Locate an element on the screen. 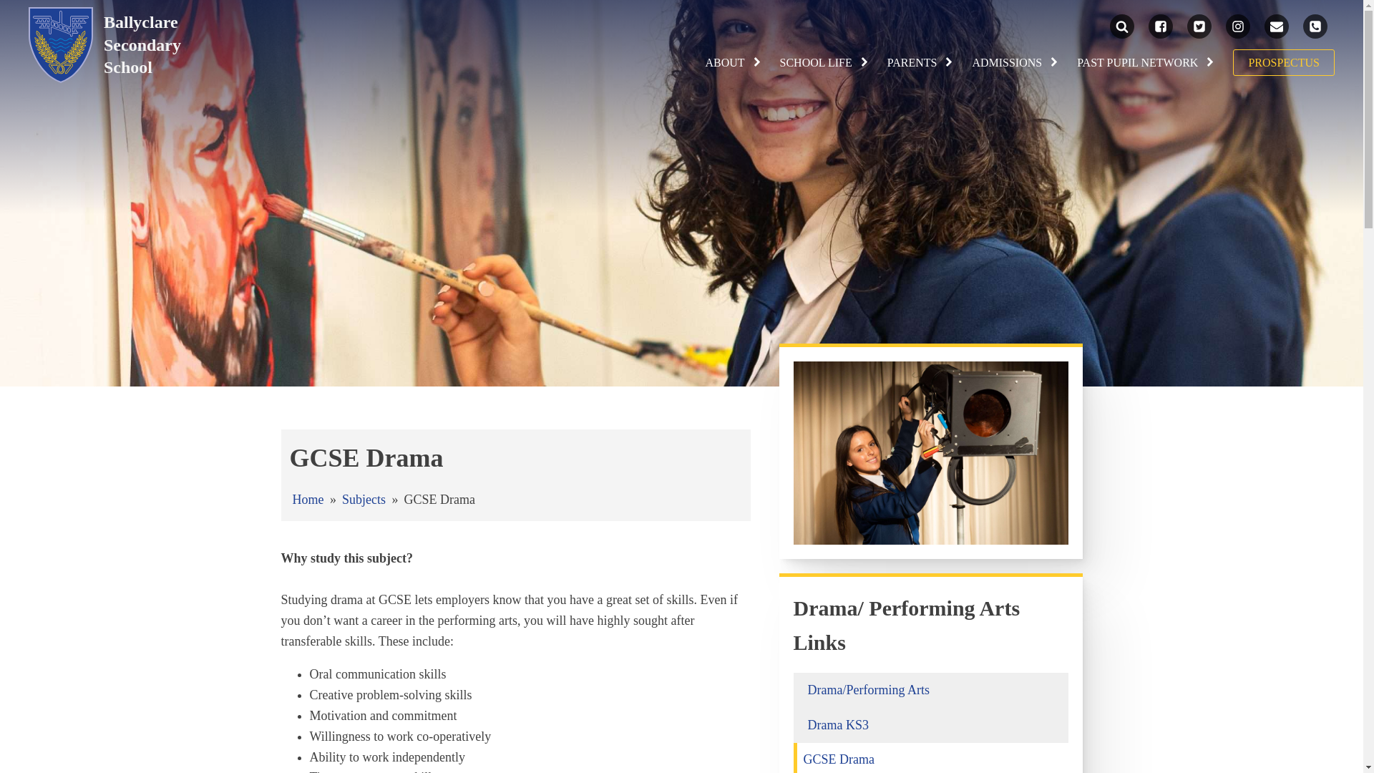 The image size is (1374, 773). SCHOOL LIFE is located at coordinates (824, 63).